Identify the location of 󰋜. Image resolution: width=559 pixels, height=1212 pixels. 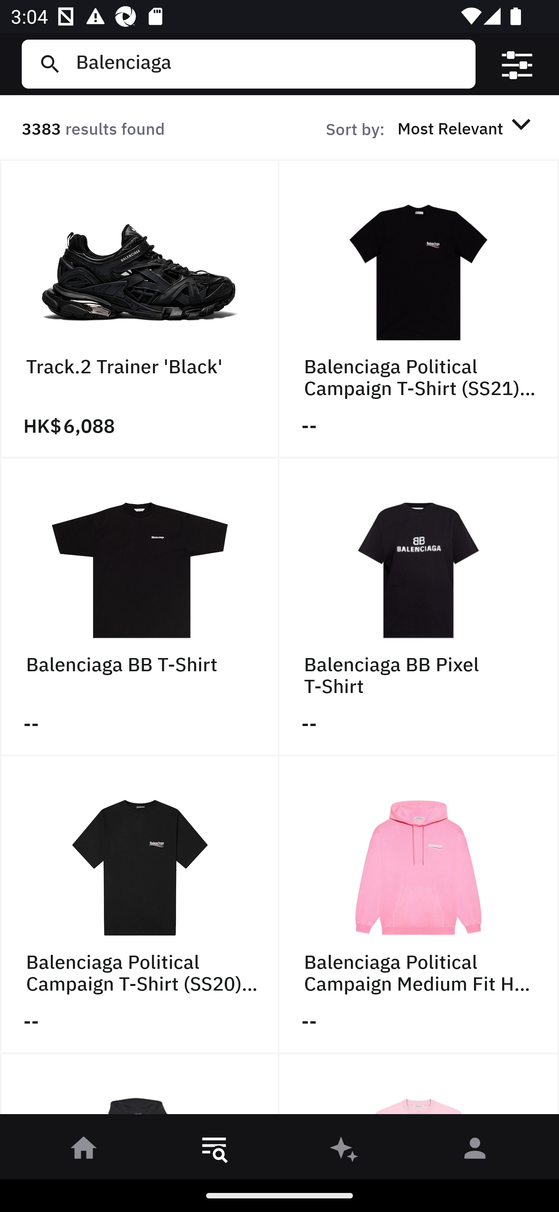
(84, 1151).